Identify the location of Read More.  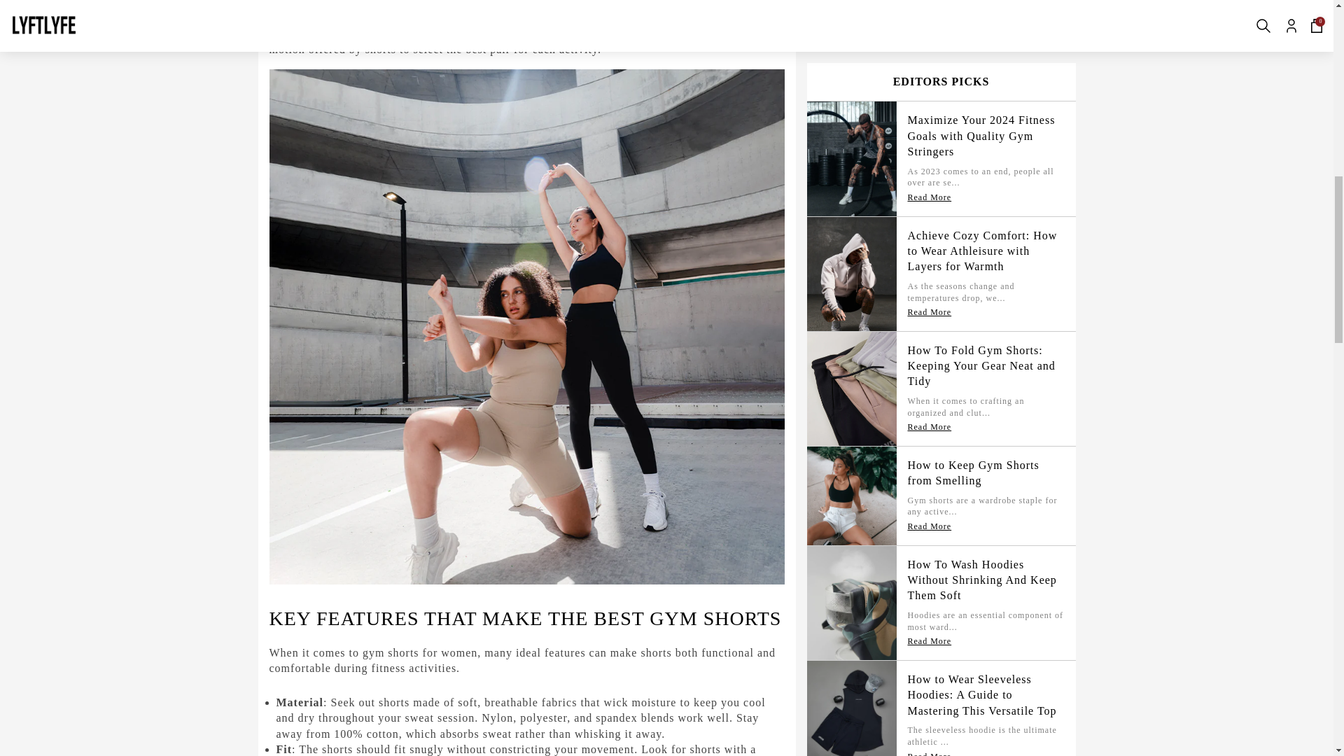
(930, 471).